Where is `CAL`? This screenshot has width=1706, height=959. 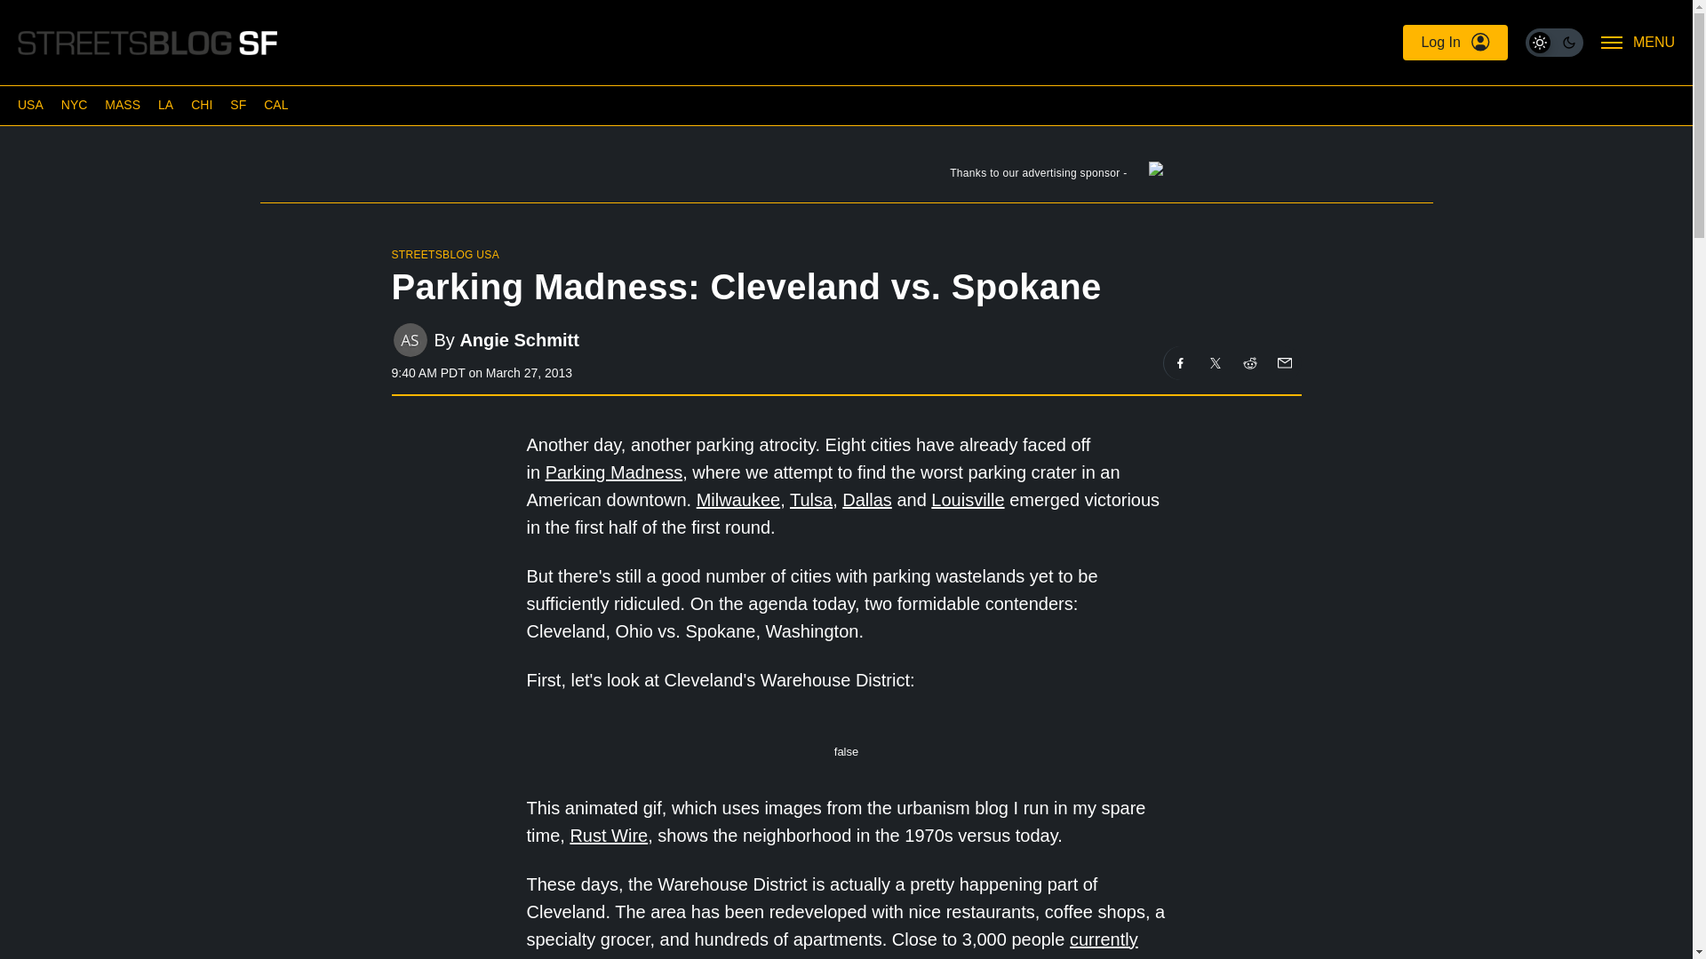 CAL is located at coordinates (275, 105).